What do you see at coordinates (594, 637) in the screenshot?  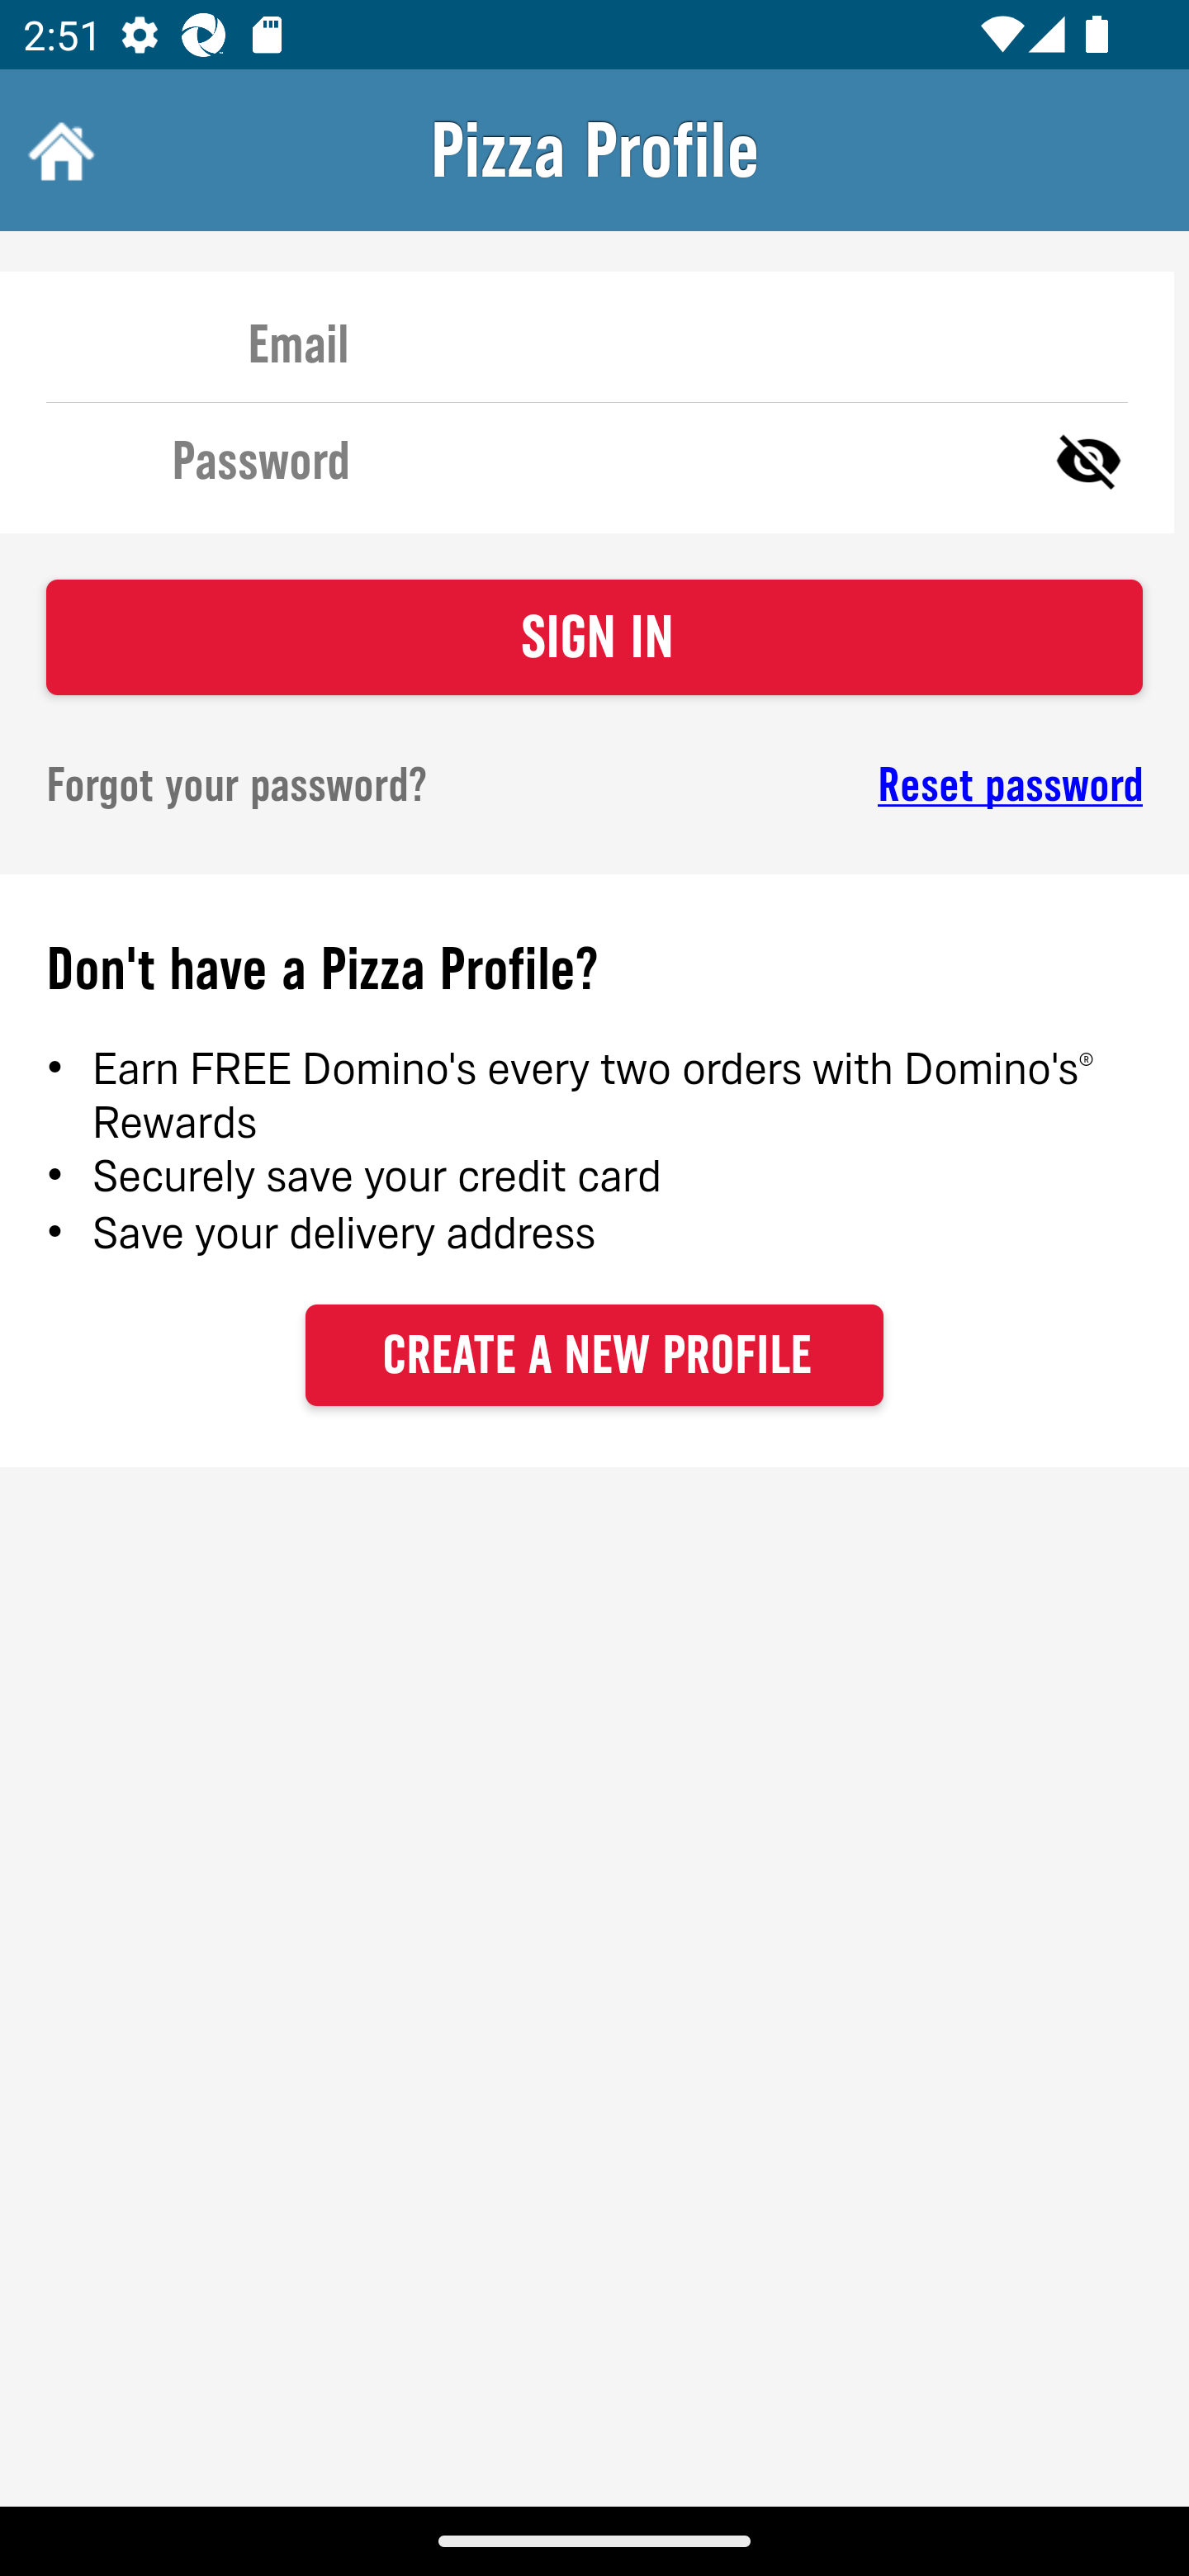 I see `SIGN IN` at bounding box center [594, 637].